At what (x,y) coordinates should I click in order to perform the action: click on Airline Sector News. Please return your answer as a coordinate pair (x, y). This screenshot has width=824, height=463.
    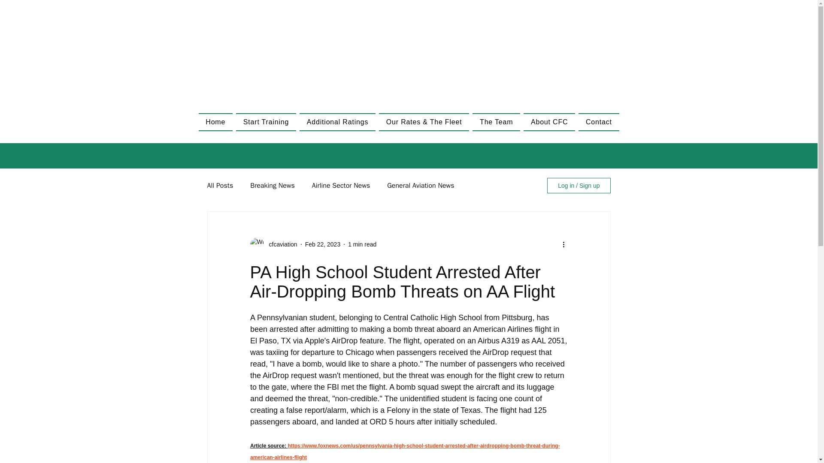
    Looking at the image, I should click on (341, 185).